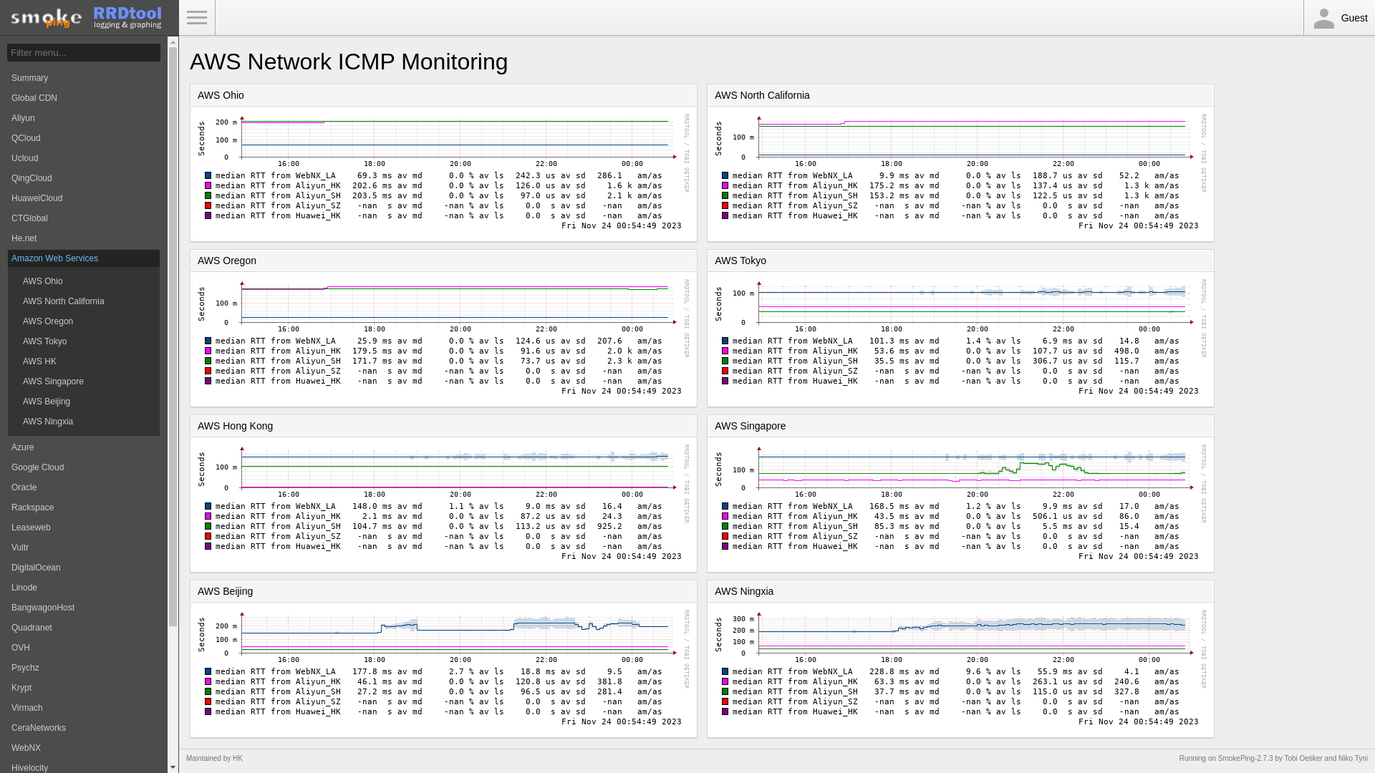 This screenshot has height=773, width=1375. I want to click on He.net, so click(84, 238).